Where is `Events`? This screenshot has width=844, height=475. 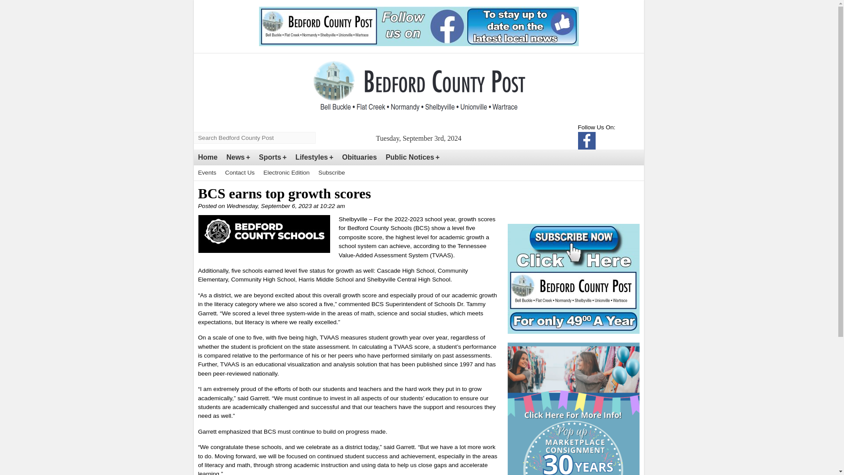 Events is located at coordinates (207, 172).